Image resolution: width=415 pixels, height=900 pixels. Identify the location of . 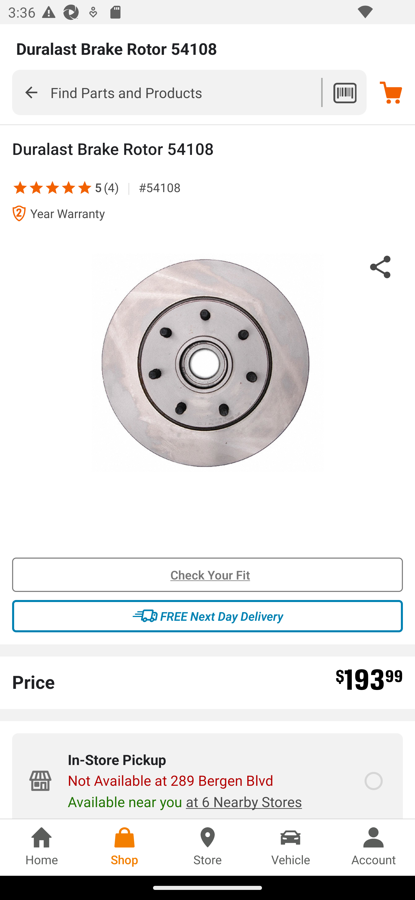
(31, 92).